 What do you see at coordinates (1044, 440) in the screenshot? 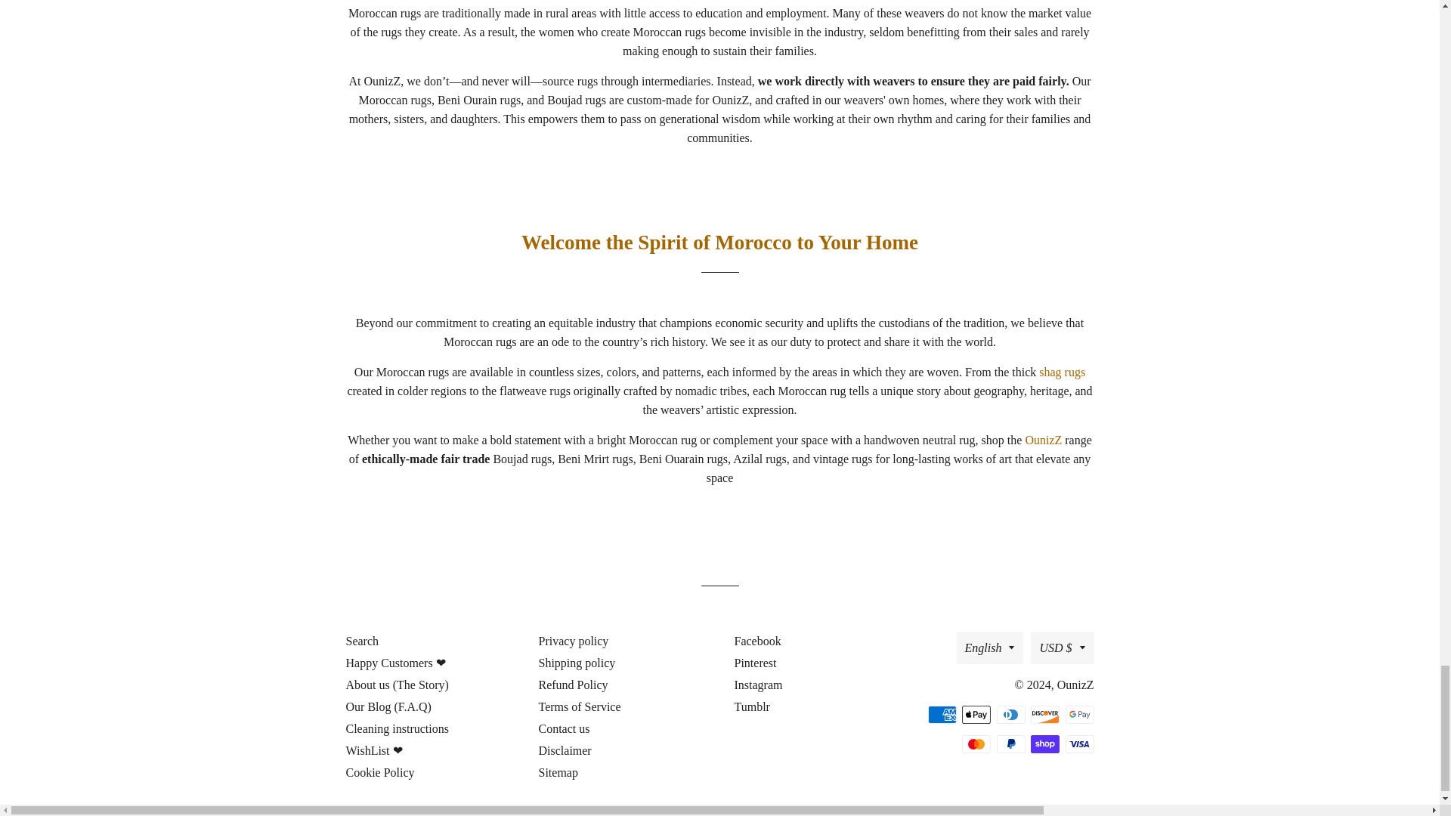
I see `Moroccan Rugs OunizZ` at bounding box center [1044, 440].